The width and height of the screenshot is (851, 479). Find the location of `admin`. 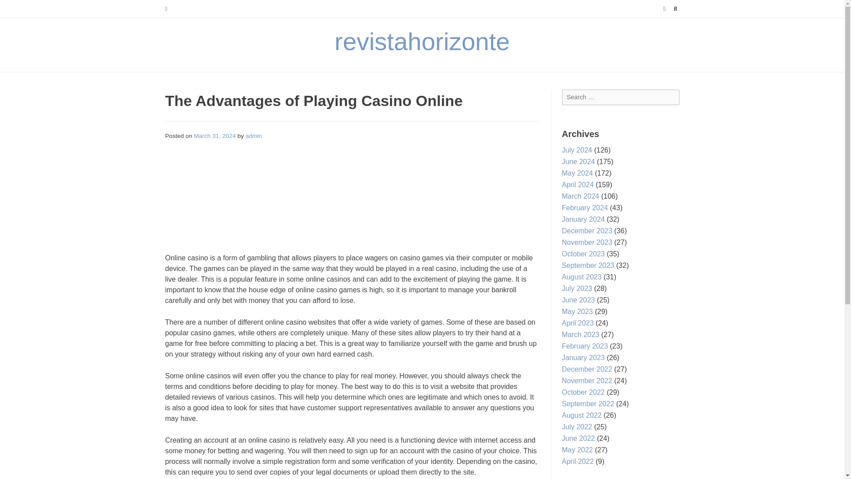

admin is located at coordinates (254, 136).